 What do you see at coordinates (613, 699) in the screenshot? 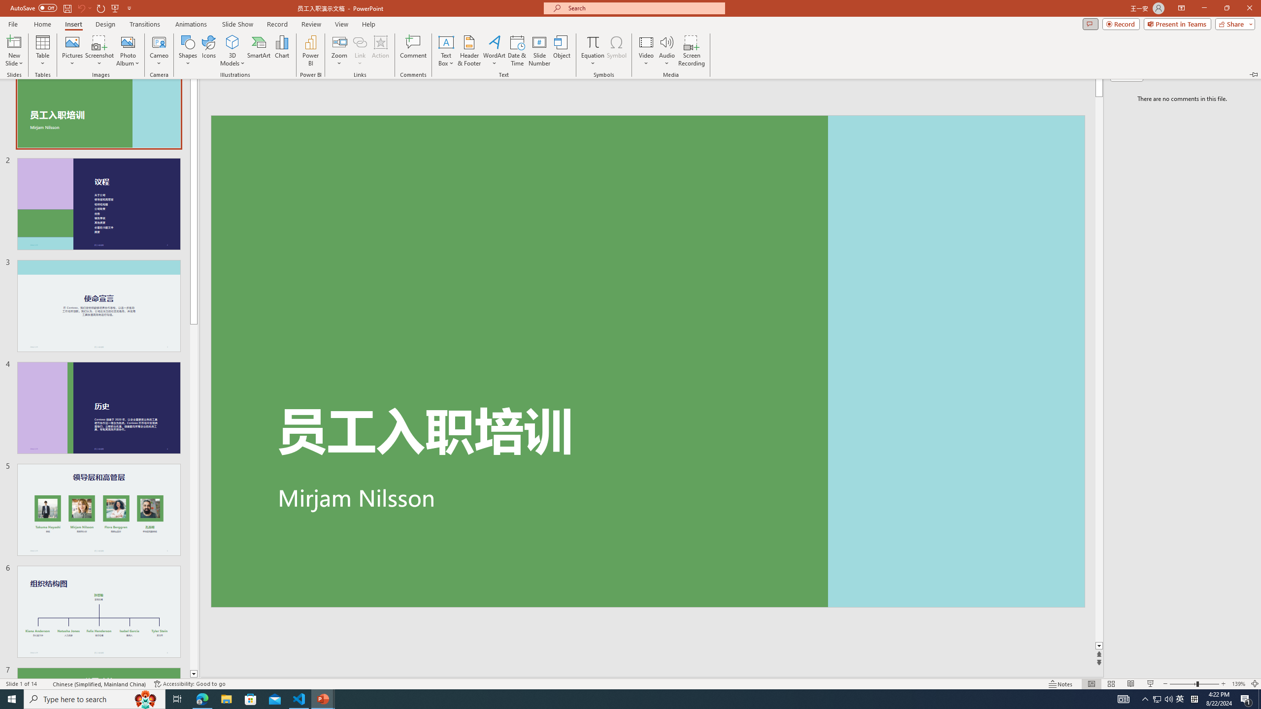
I see `Running applications` at bounding box center [613, 699].